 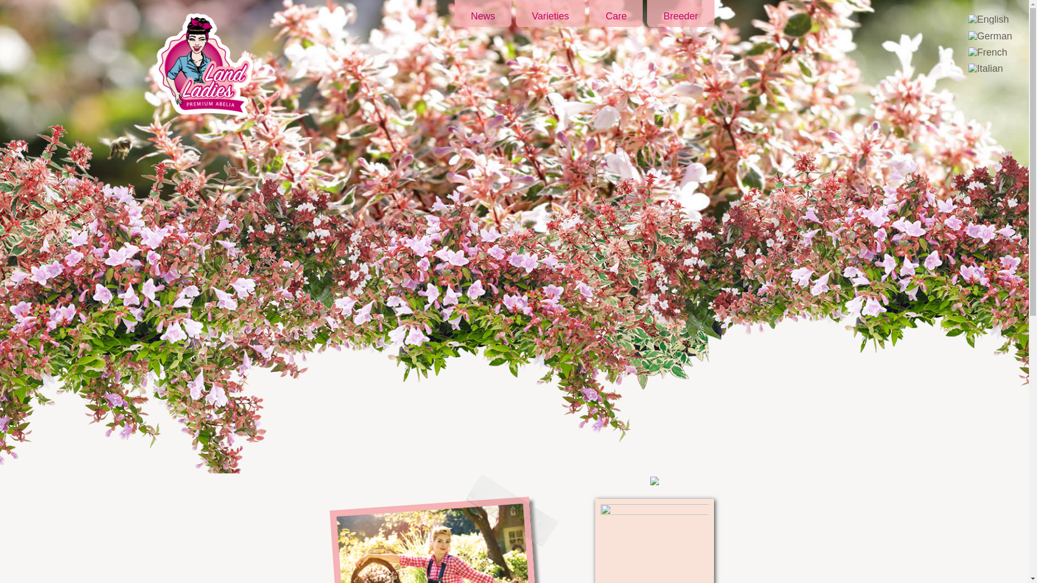 I want to click on Breeder, so click(x=681, y=13).